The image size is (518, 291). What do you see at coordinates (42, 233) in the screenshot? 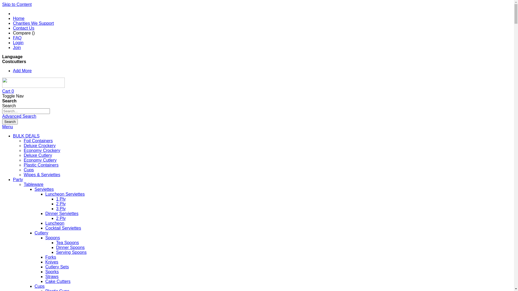
I see `Cutlery` at bounding box center [42, 233].